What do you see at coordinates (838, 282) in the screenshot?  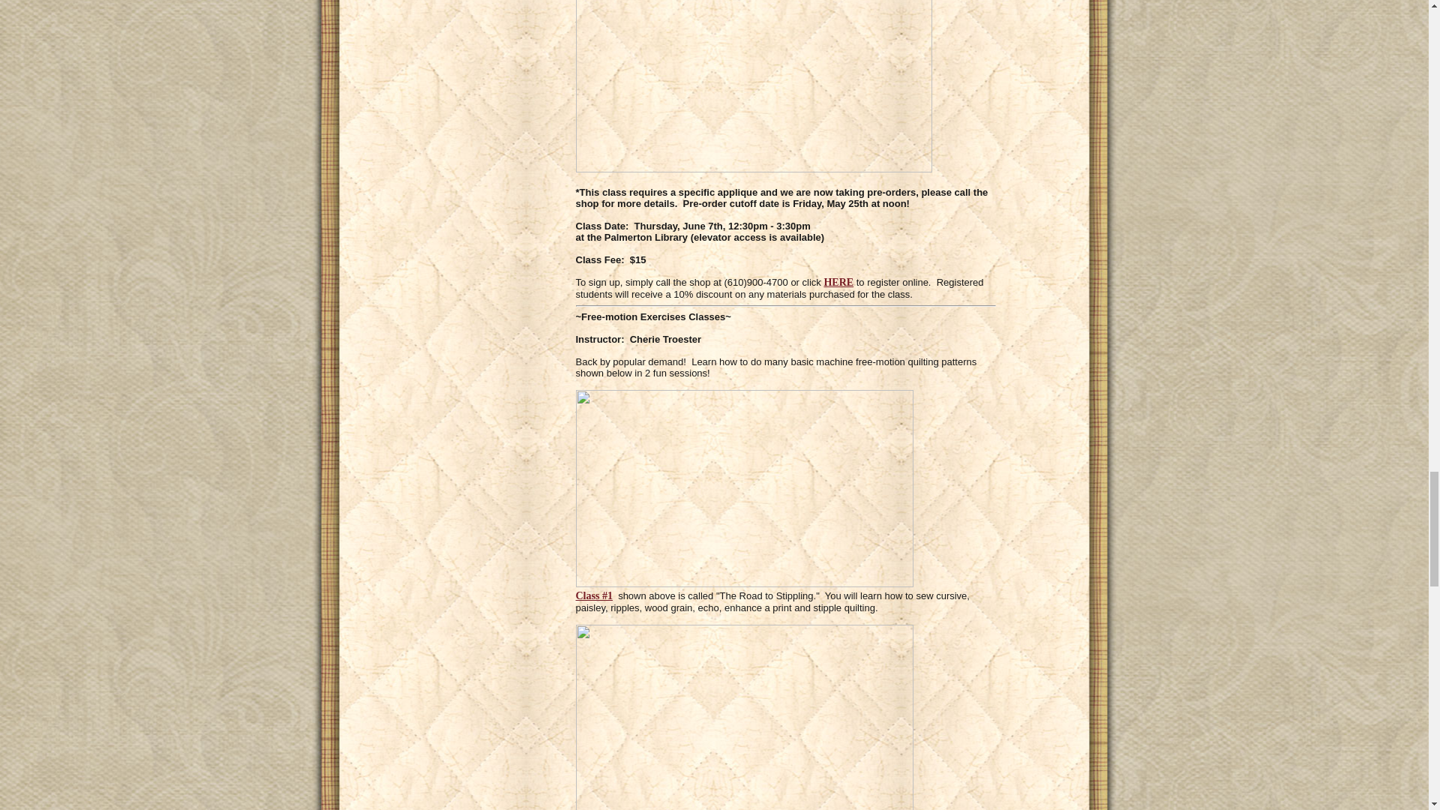 I see `HERE` at bounding box center [838, 282].